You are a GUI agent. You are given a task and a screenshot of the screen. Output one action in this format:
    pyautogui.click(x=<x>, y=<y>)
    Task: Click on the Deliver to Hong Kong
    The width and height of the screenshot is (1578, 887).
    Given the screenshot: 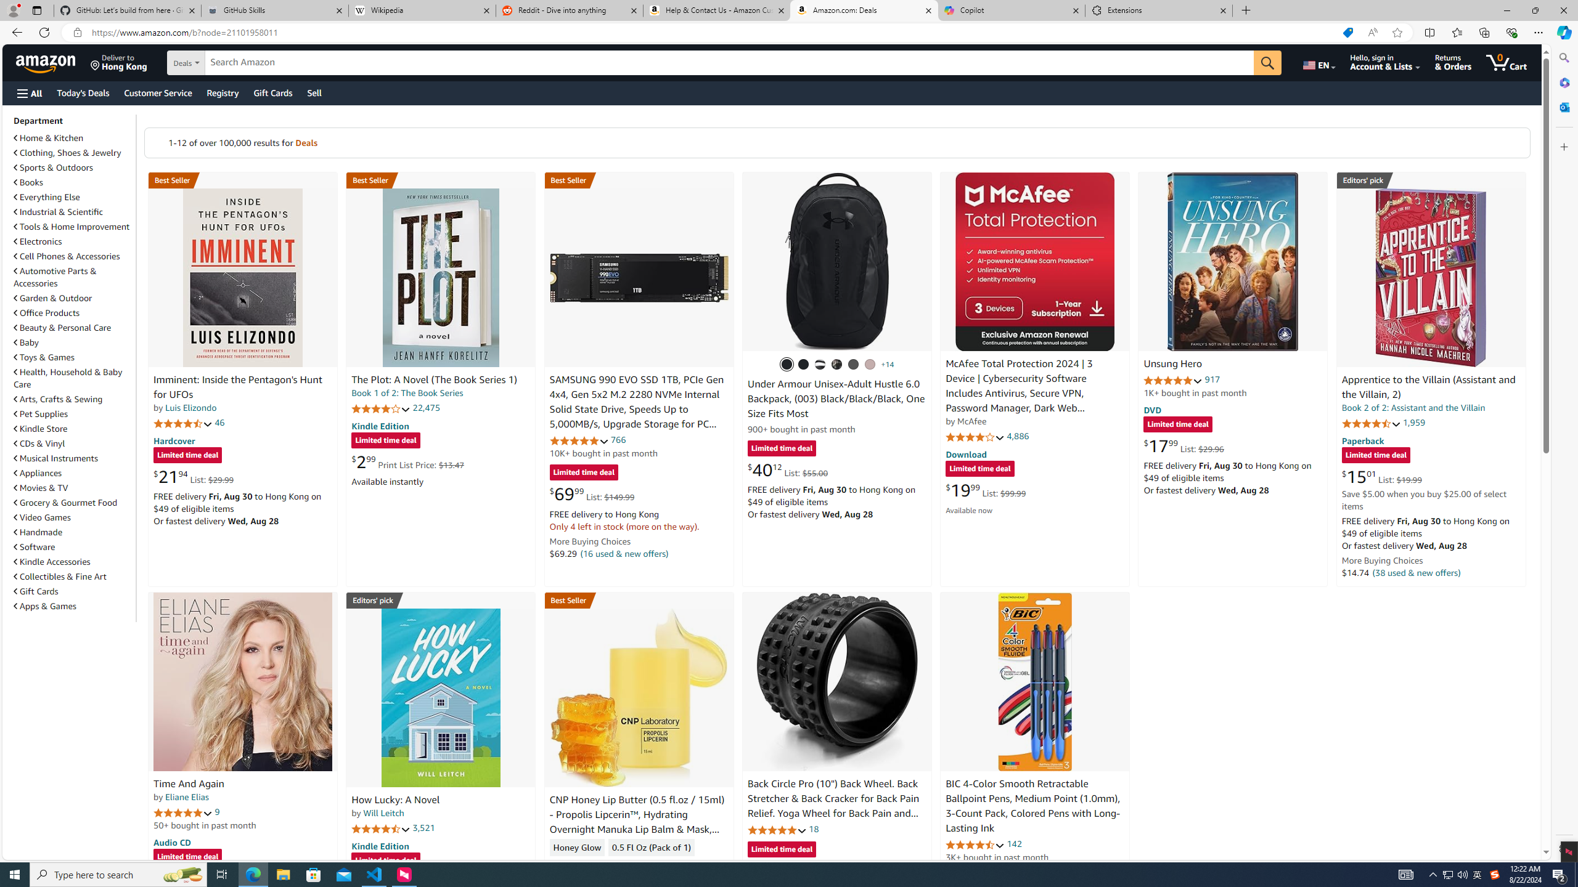 What is the action you would take?
    pyautogui.click(x=119, y=62)
    